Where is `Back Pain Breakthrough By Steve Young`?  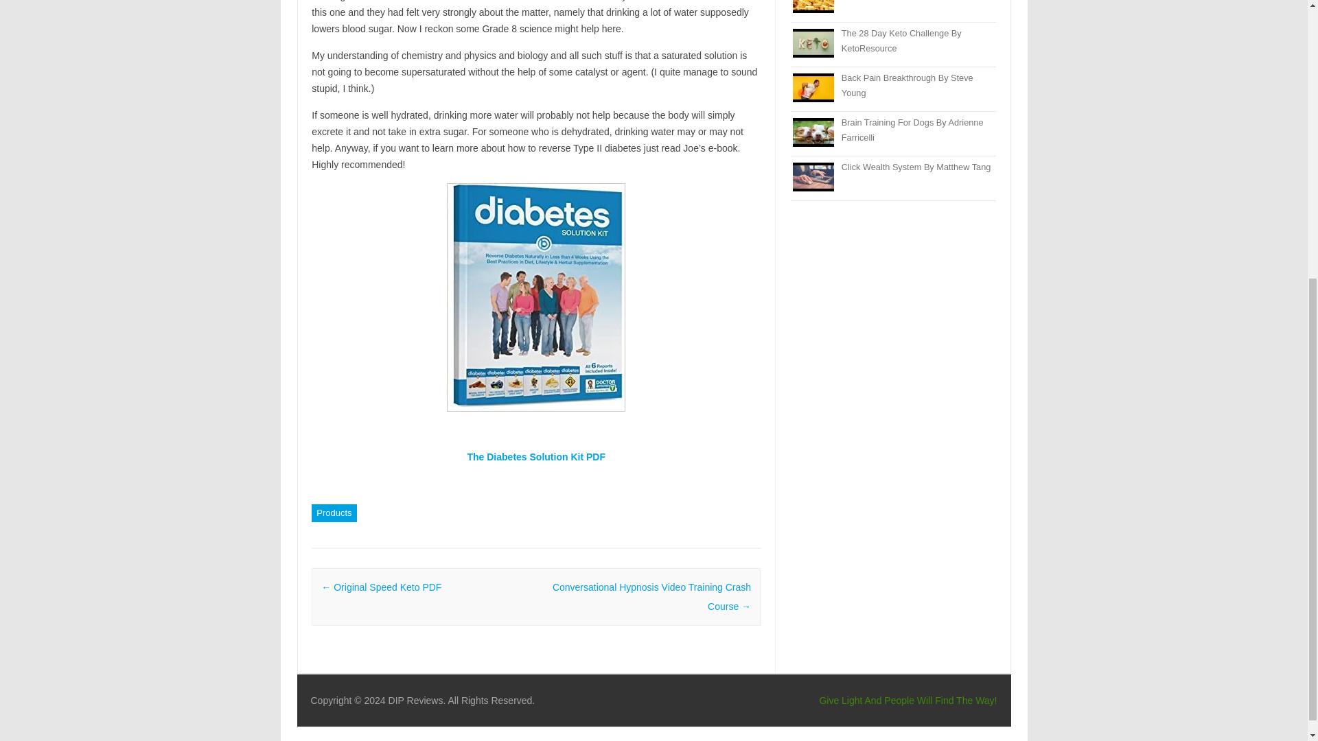
Back Pain Breakthrough By Steve Young is located at coordinates (907, 85).